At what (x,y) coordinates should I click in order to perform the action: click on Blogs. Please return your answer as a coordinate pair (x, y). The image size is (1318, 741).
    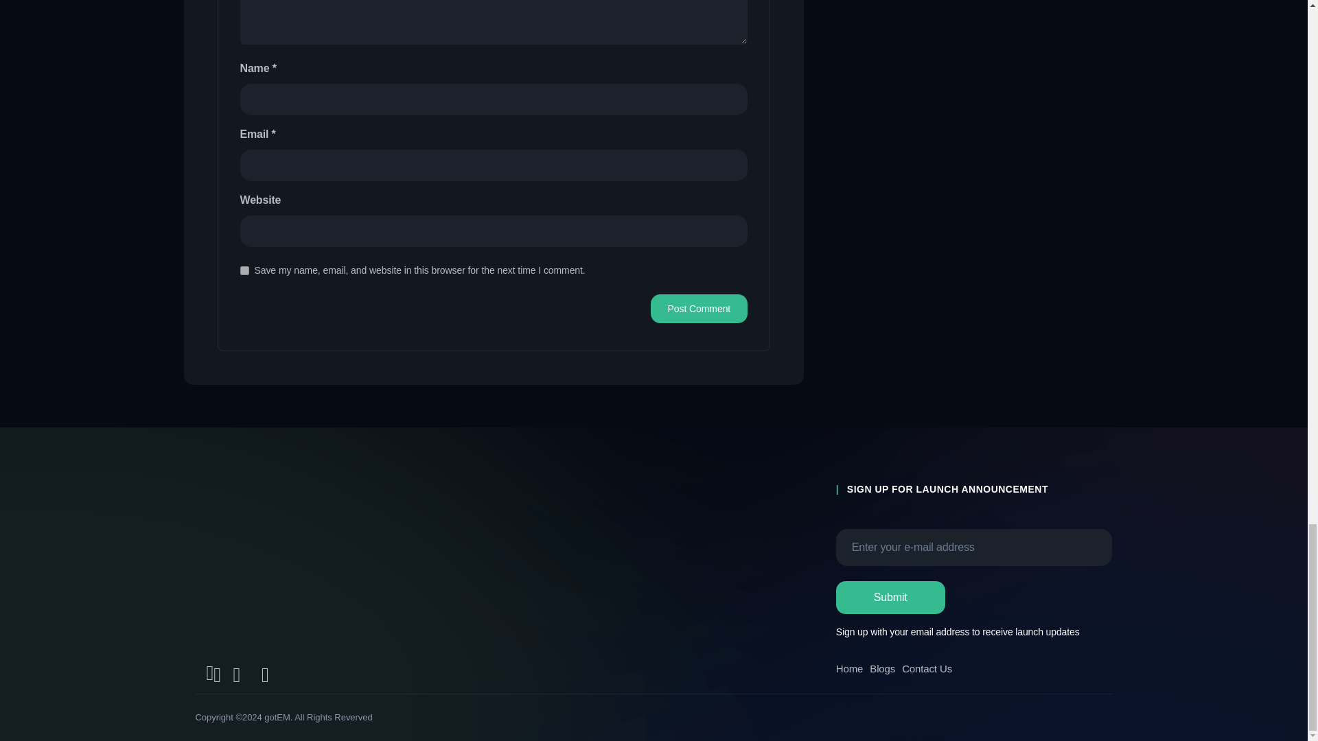
    Looking at the image, I should click on (882, 668).